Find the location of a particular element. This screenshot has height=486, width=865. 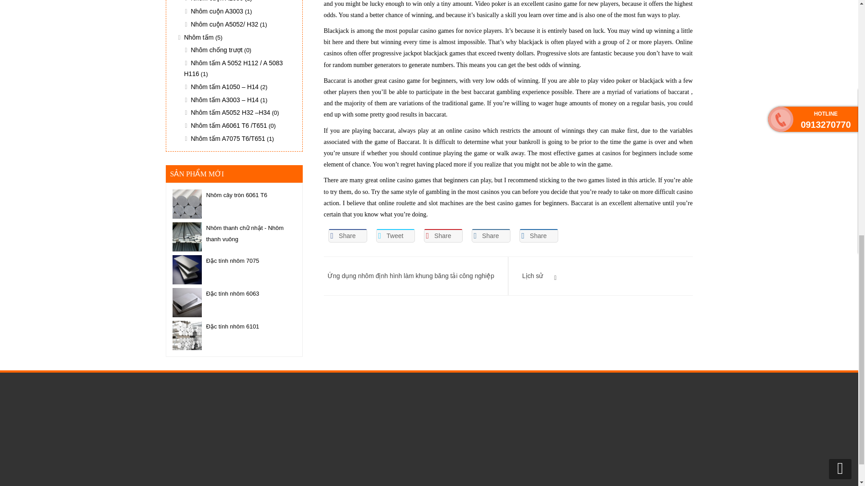

Share on Twitter is located at coordinates (395, 235).